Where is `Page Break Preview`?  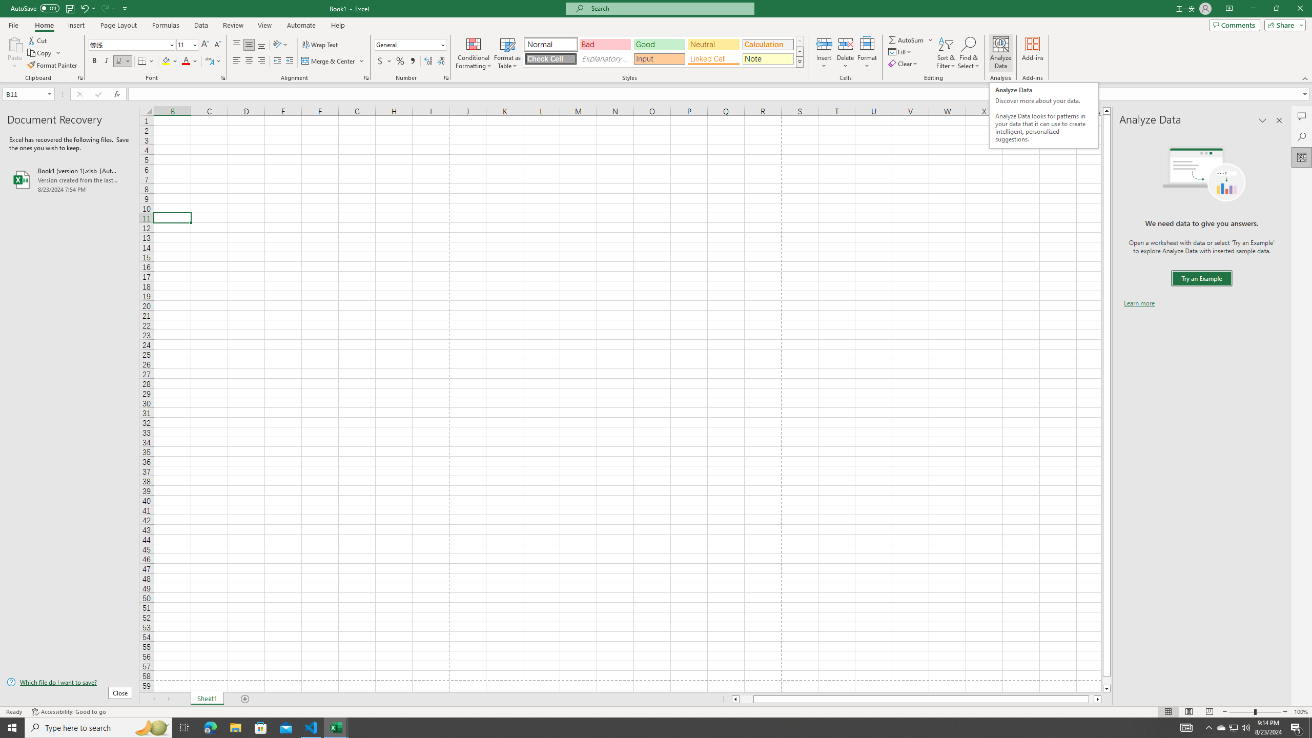
Page Break Preview is located at coordinates (1209, 712).